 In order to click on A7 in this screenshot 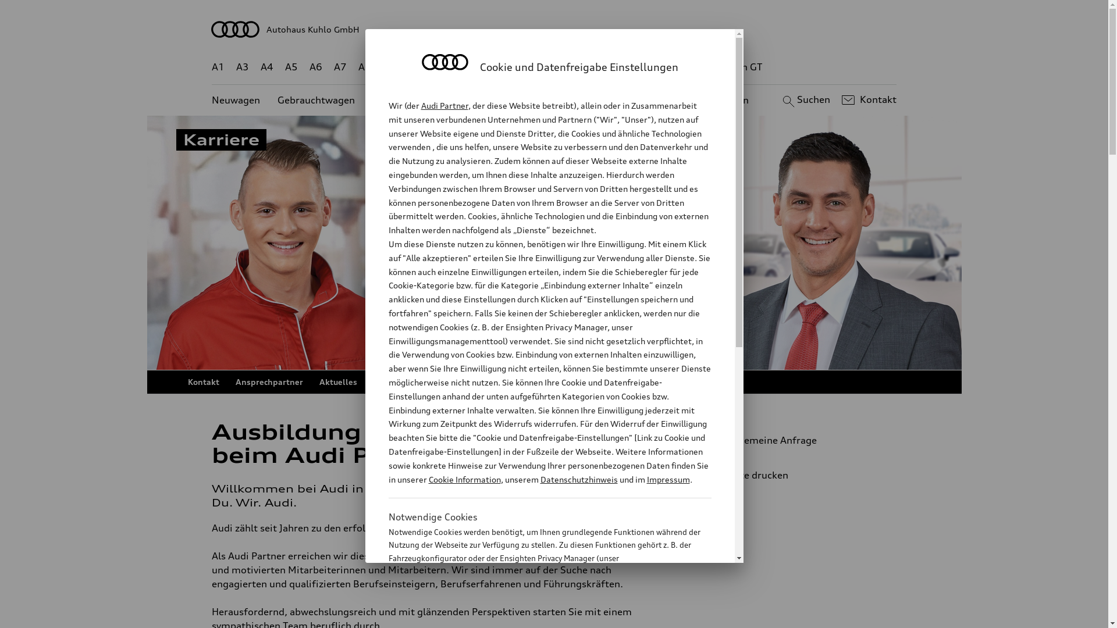, I will do `click(340, 67)`.